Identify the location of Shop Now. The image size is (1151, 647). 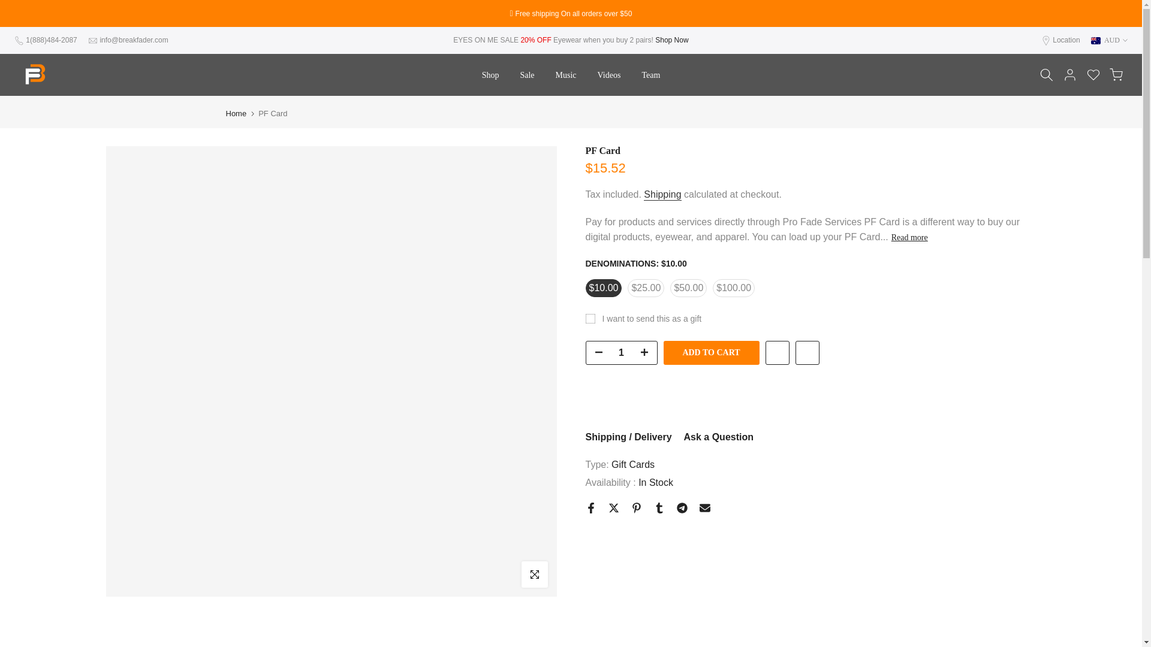
(671, 40).